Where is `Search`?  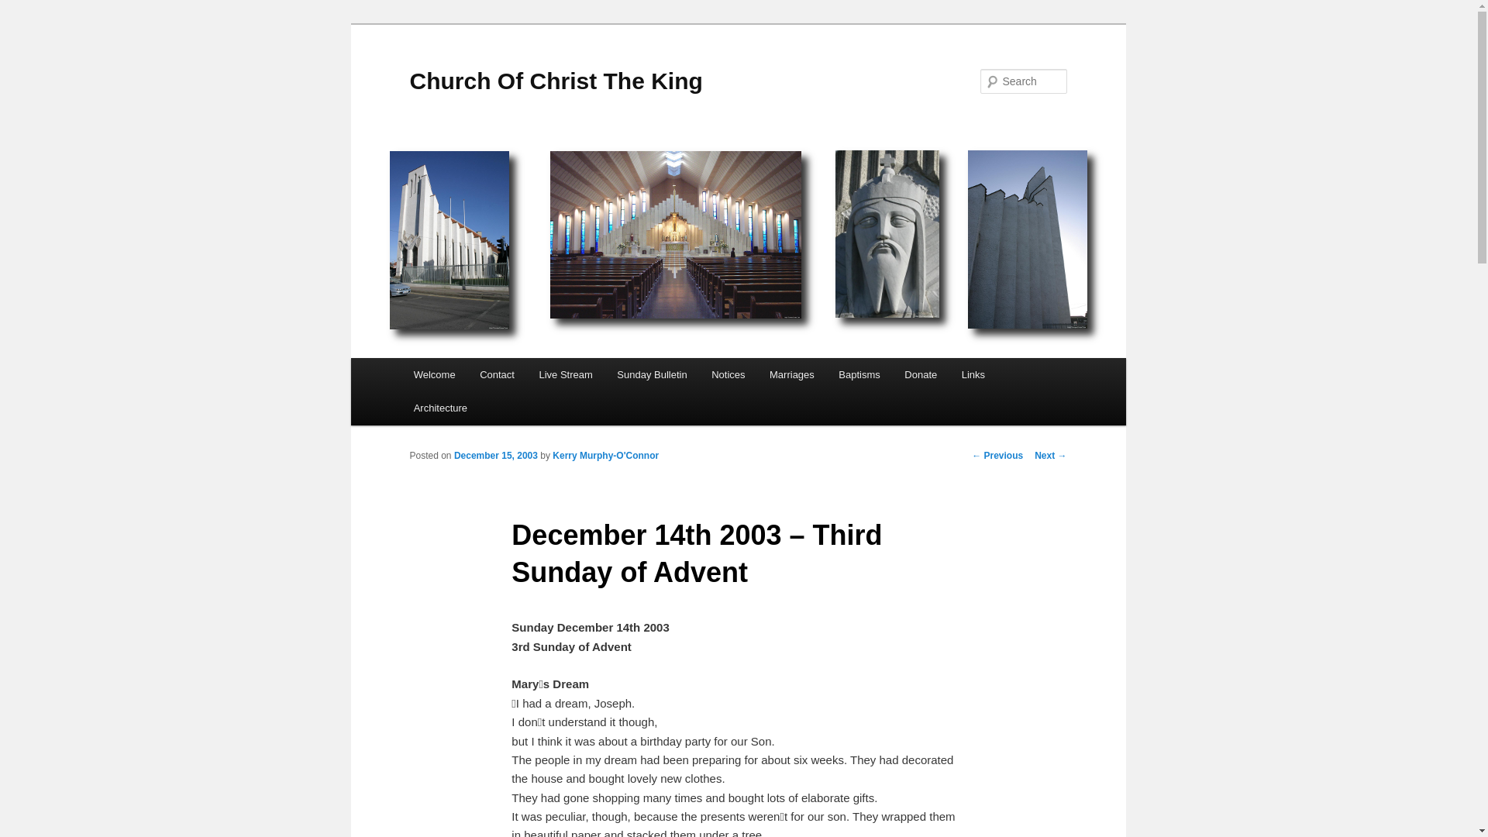
Search is located at coordinates (25, 9).